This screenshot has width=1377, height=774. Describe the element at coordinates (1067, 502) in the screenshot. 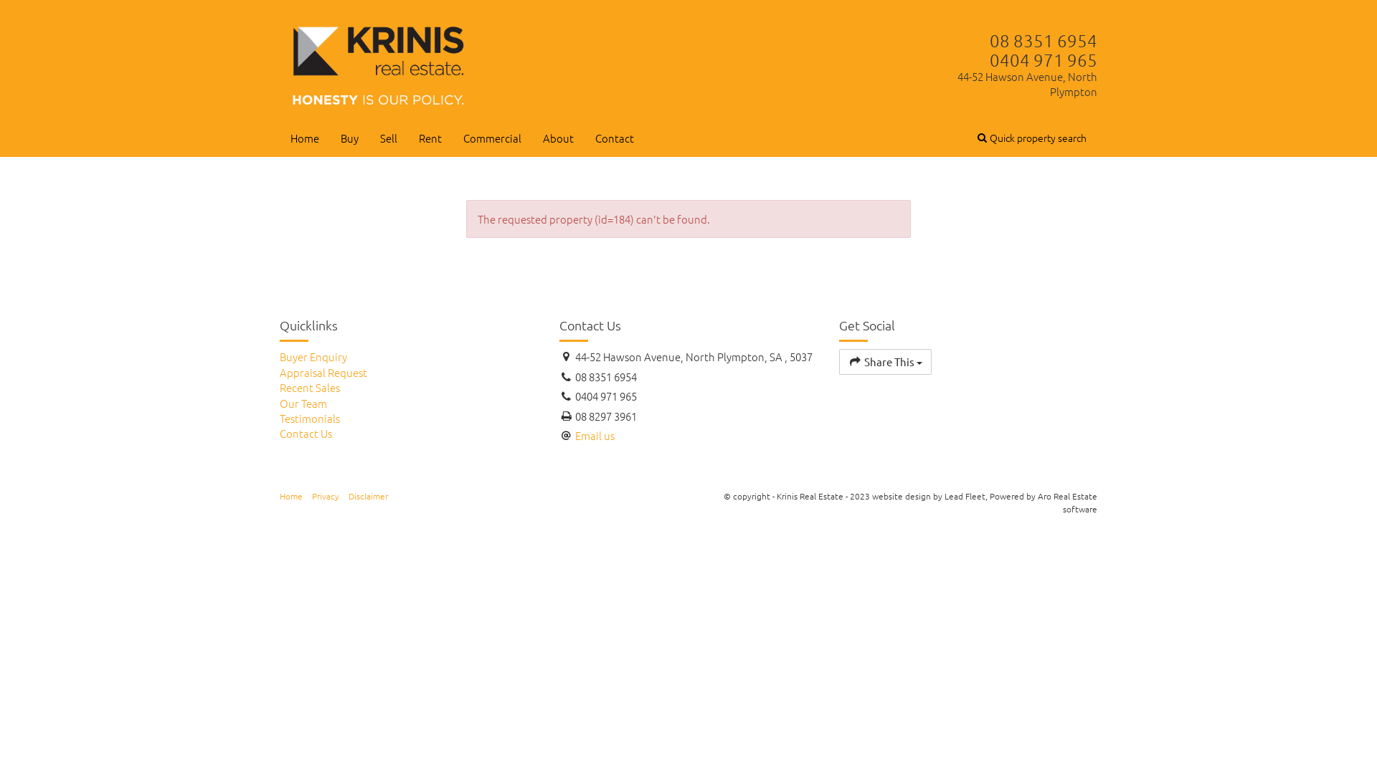

I see `Aro Real Estate software` at that location.